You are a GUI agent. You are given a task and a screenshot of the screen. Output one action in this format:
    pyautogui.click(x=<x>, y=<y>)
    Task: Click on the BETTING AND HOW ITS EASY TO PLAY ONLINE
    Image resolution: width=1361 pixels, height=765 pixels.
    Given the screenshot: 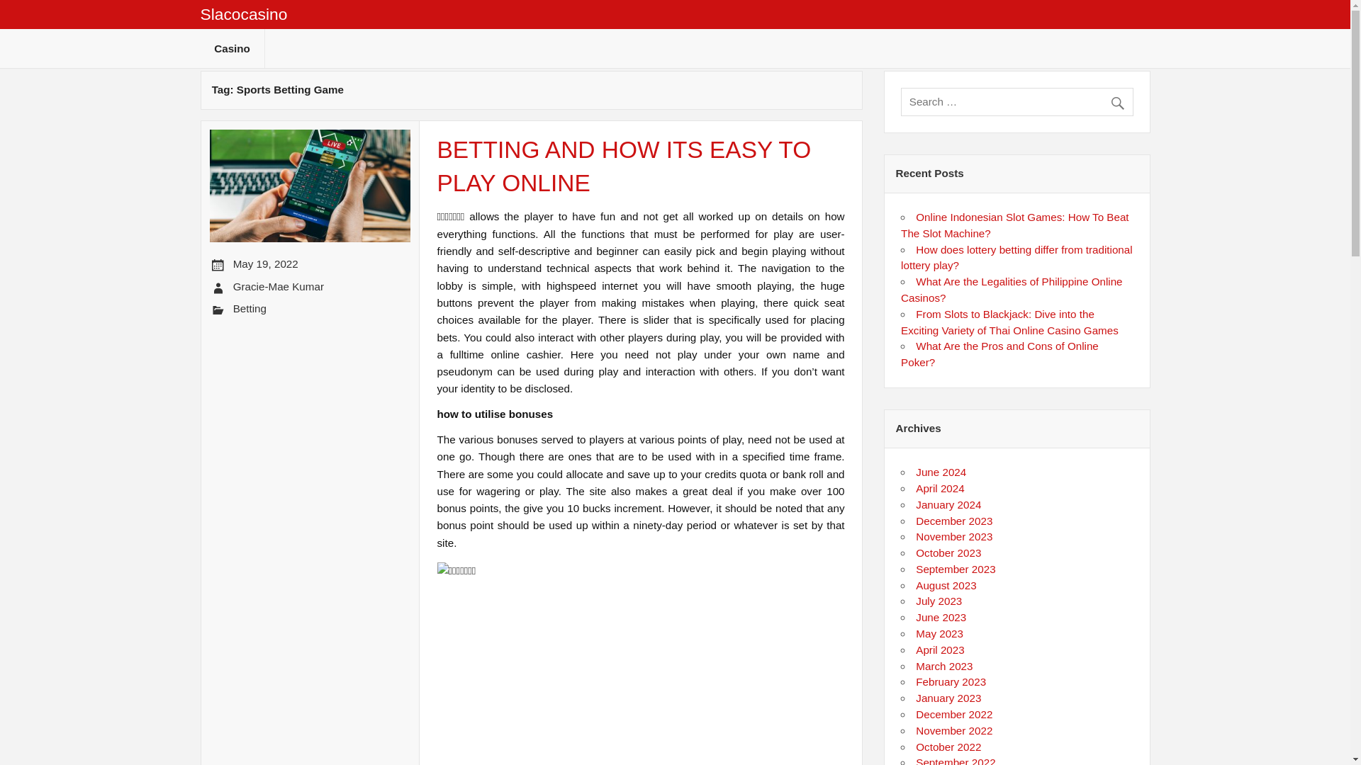 What is the action you would take?
    pyautogui.click(x=624, y=166)
    